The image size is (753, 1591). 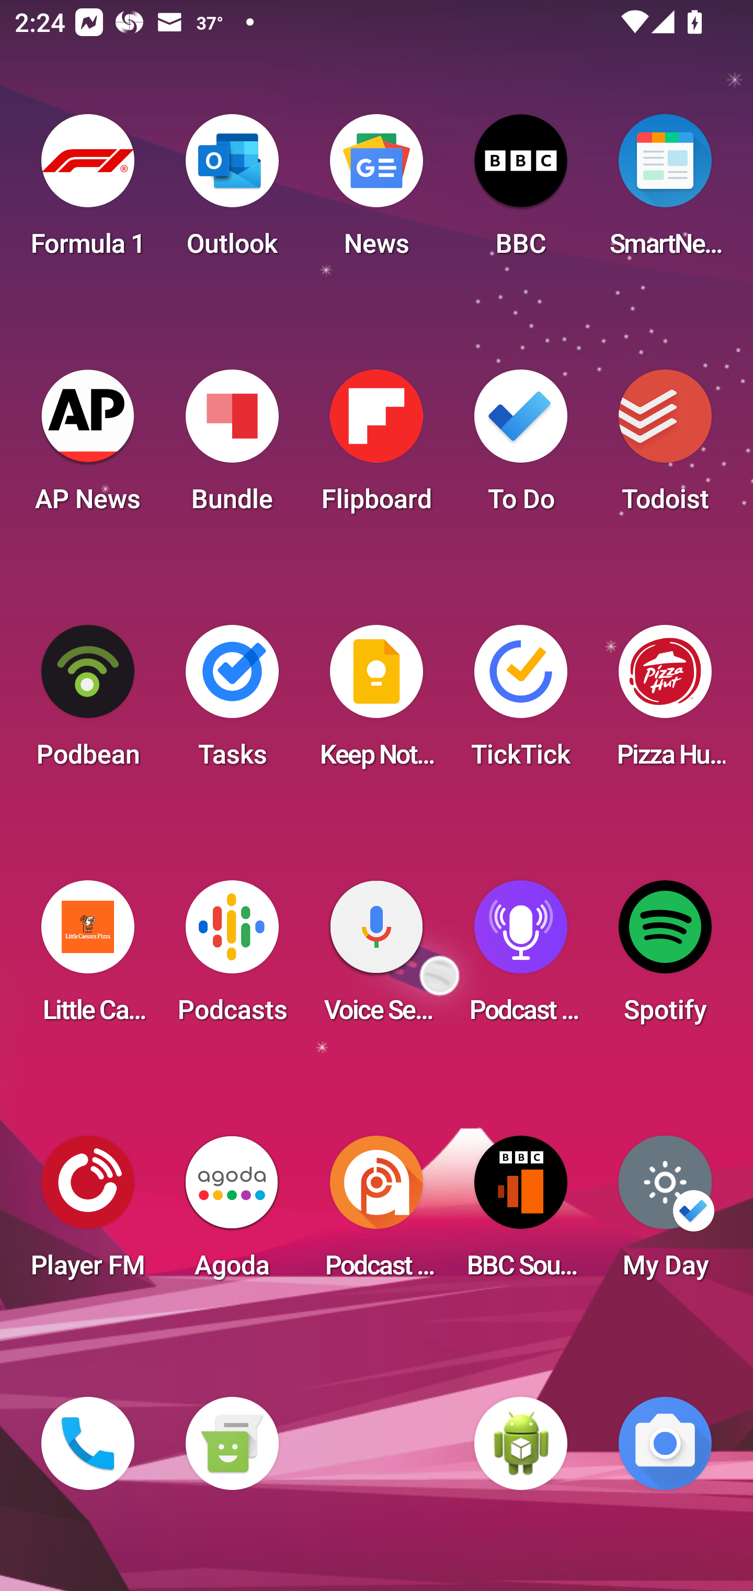 What do you see at coordinates (88, 447) in the screenshot?
I see `AP News` at bounding box center [88, 447].